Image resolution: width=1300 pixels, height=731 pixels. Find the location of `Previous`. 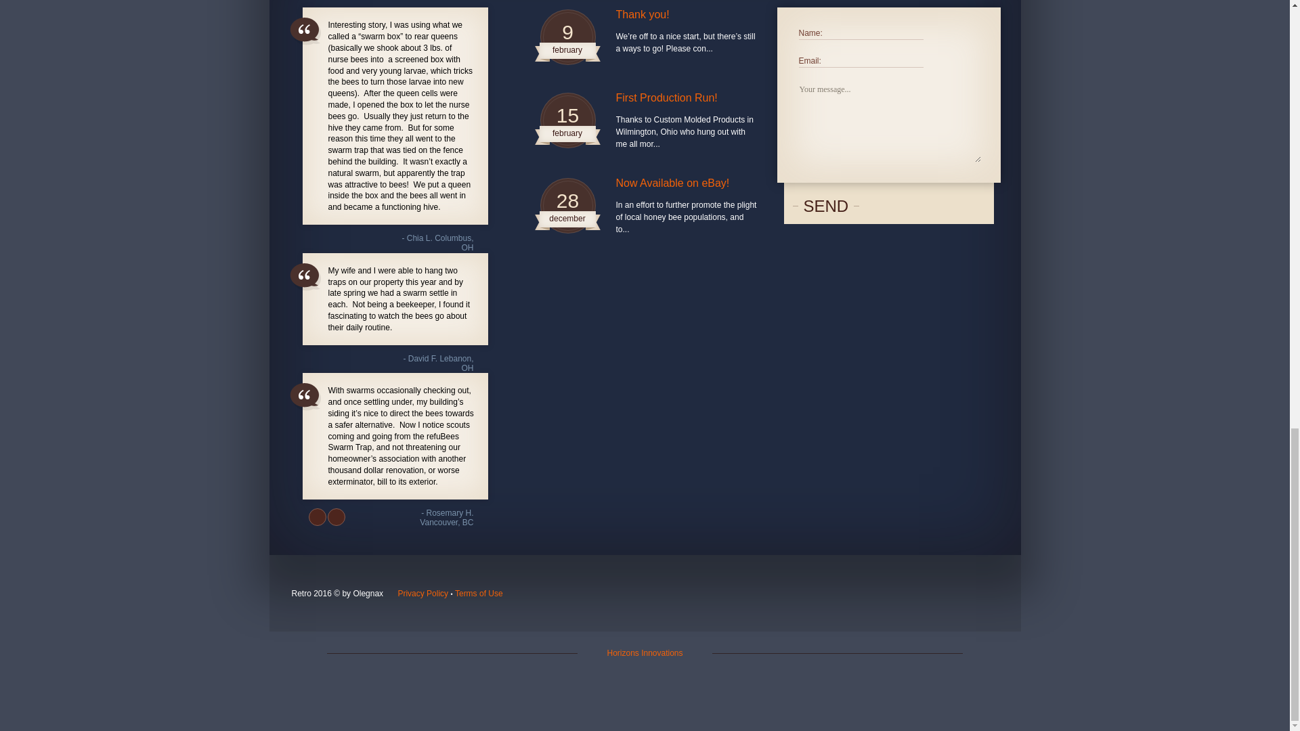

Previous is located at coordinates (317, 516).